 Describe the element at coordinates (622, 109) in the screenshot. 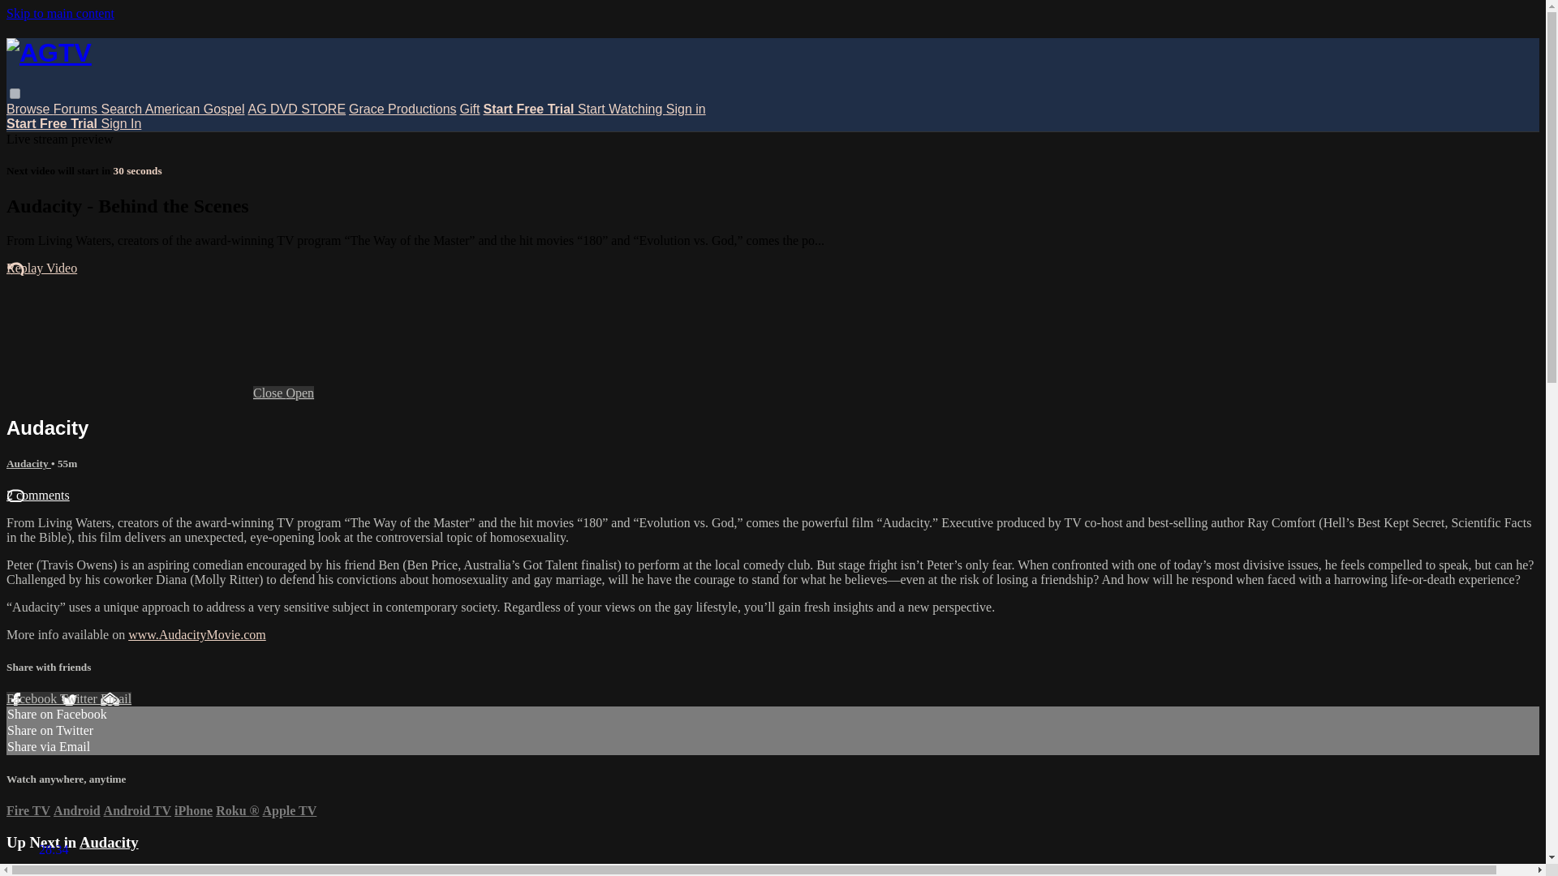

I see `Start Watching` at that location.